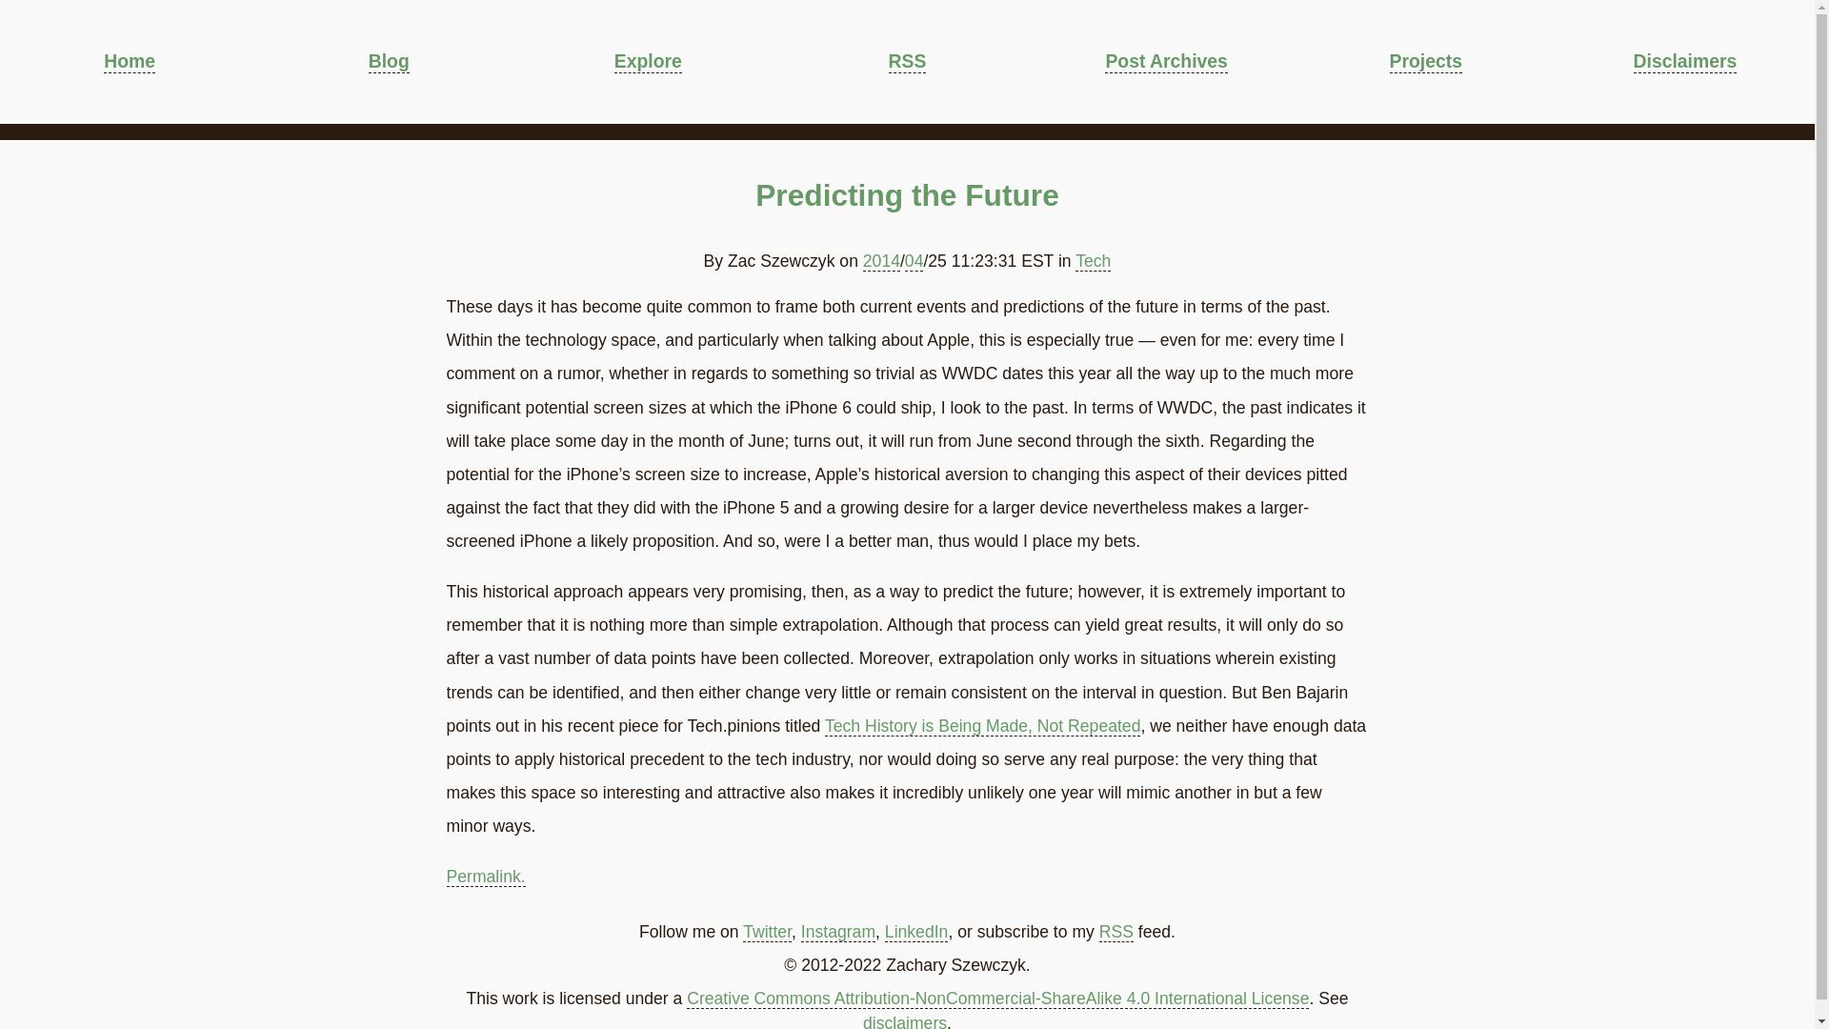 This screenshot has height=1029, width=1829. Describe the element at coordinates (838, 932) in the screenshot. I see `Instagram` at that location.